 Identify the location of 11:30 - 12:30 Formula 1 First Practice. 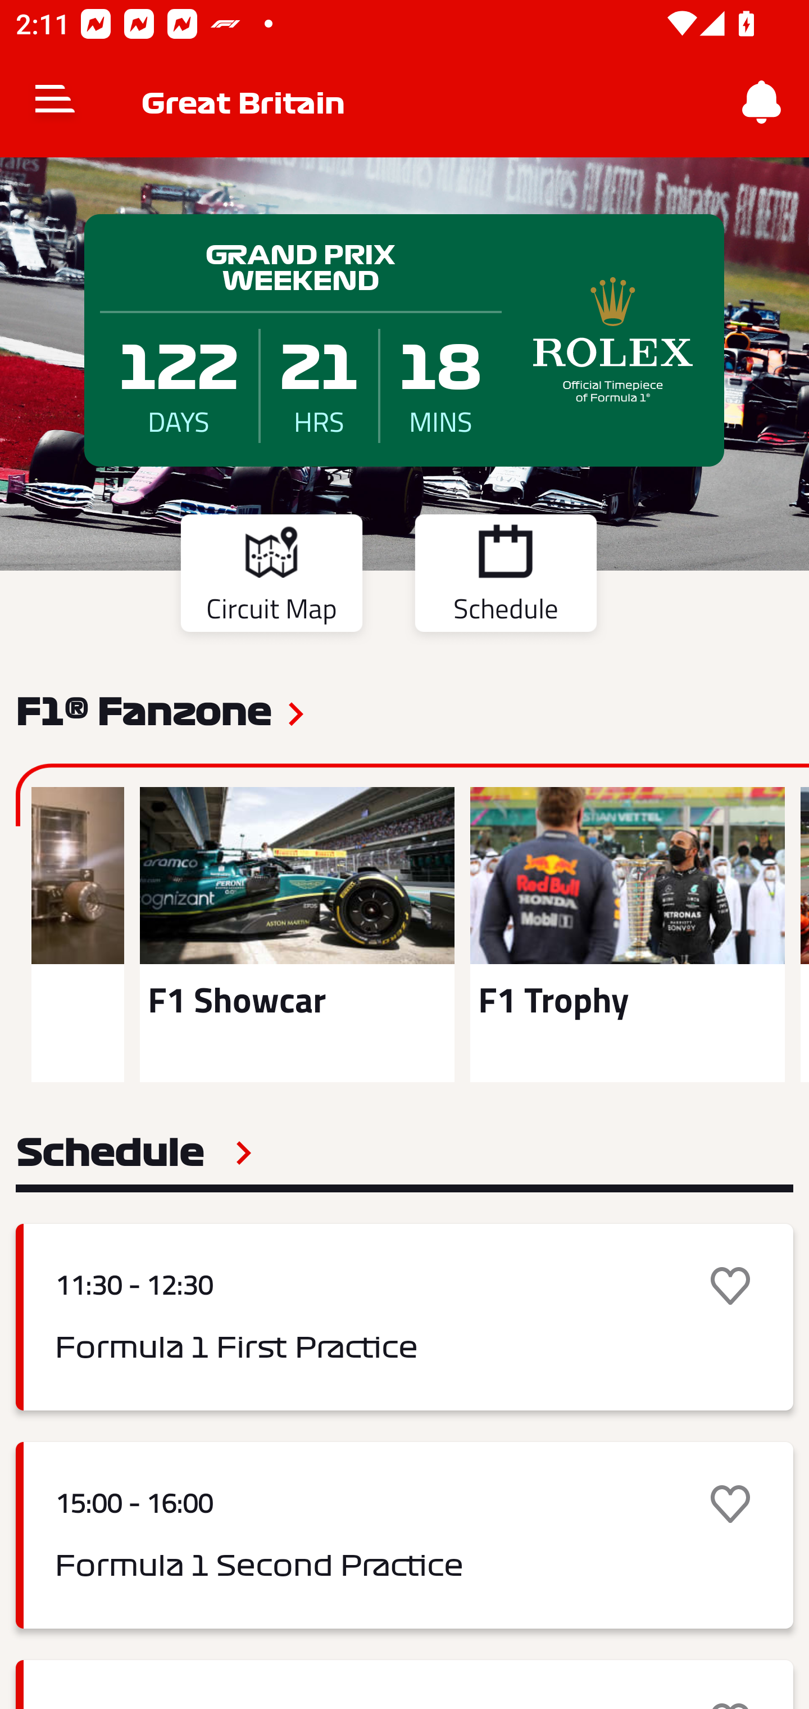
(404, 1317).